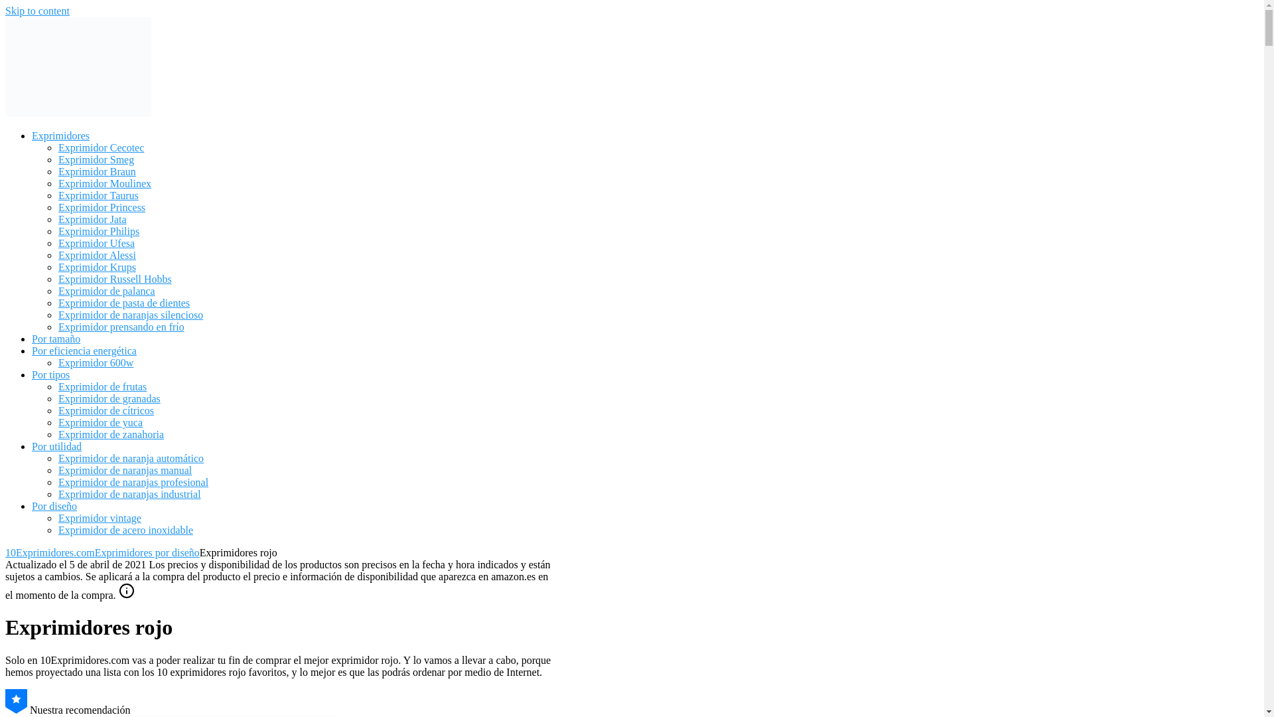  Describe the element at coordinates (111, 434) in the screenshot. I see `Exprimidor de zanahoria` at that location.